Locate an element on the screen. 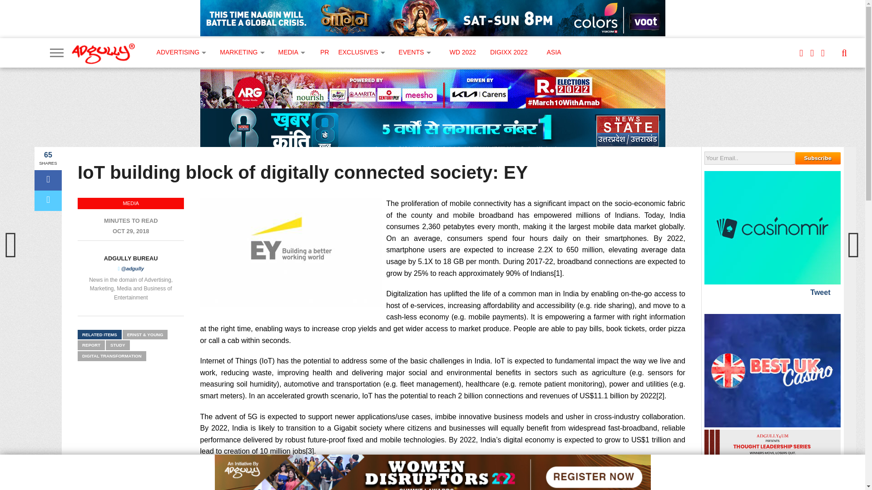 The width and height of the screenshot is (872, 490). Your Email.. is located at coordinates (749, 158).